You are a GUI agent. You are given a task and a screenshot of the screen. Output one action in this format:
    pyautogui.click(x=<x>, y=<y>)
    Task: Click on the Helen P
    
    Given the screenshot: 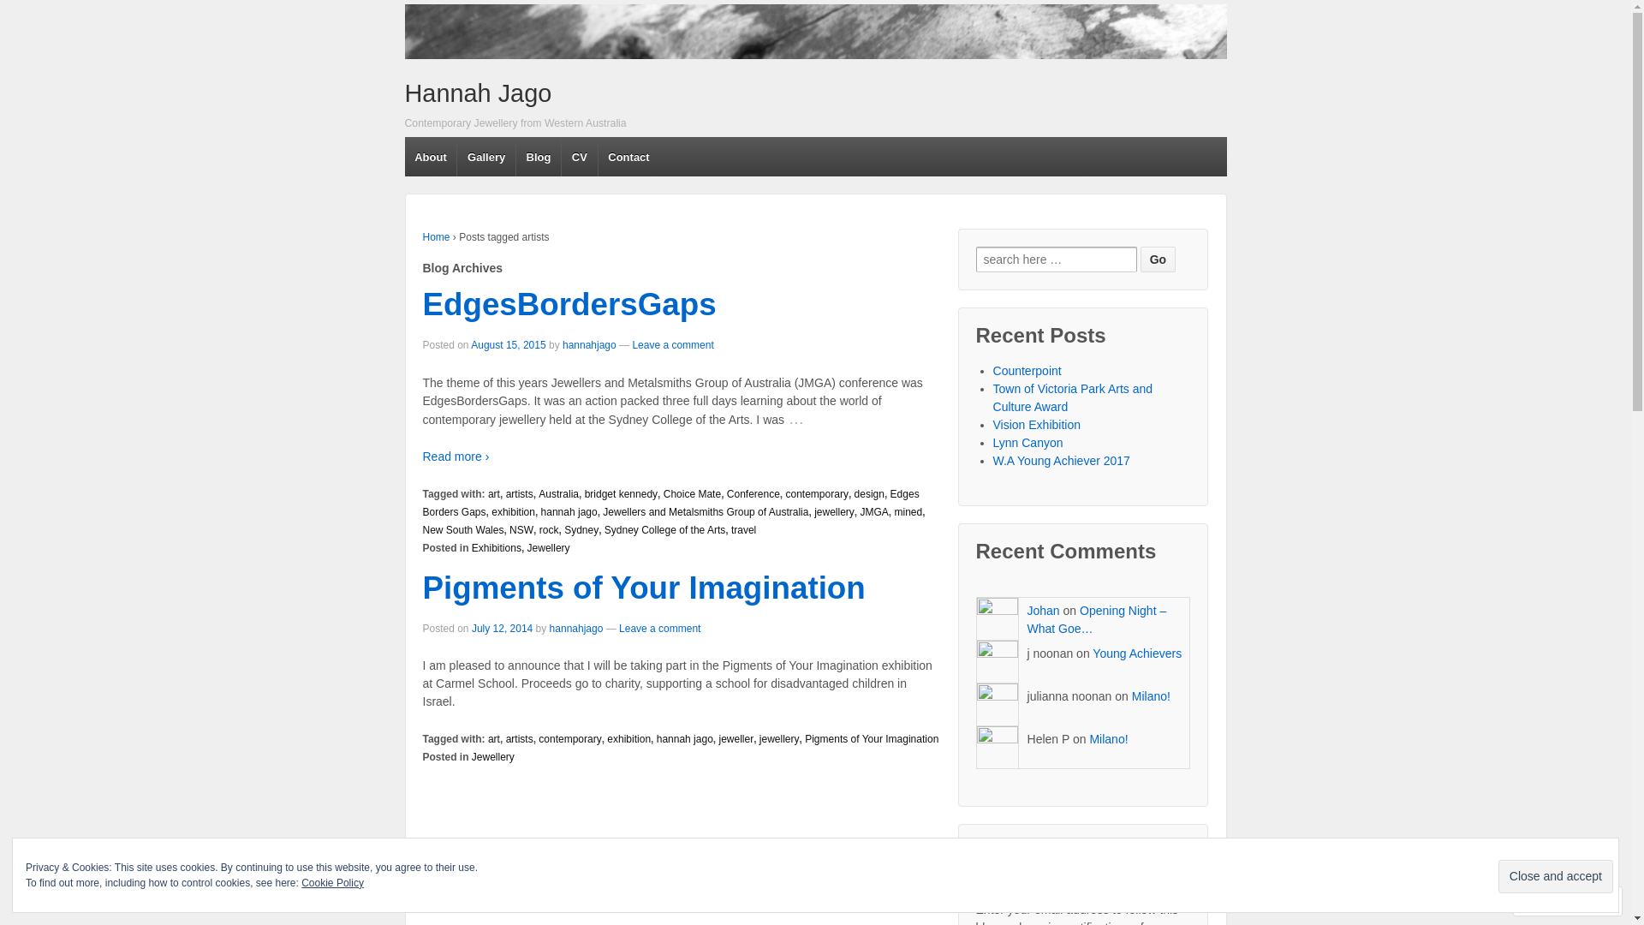 What is the action you would take?
    pyautogui.click(x=997, y=748)
    